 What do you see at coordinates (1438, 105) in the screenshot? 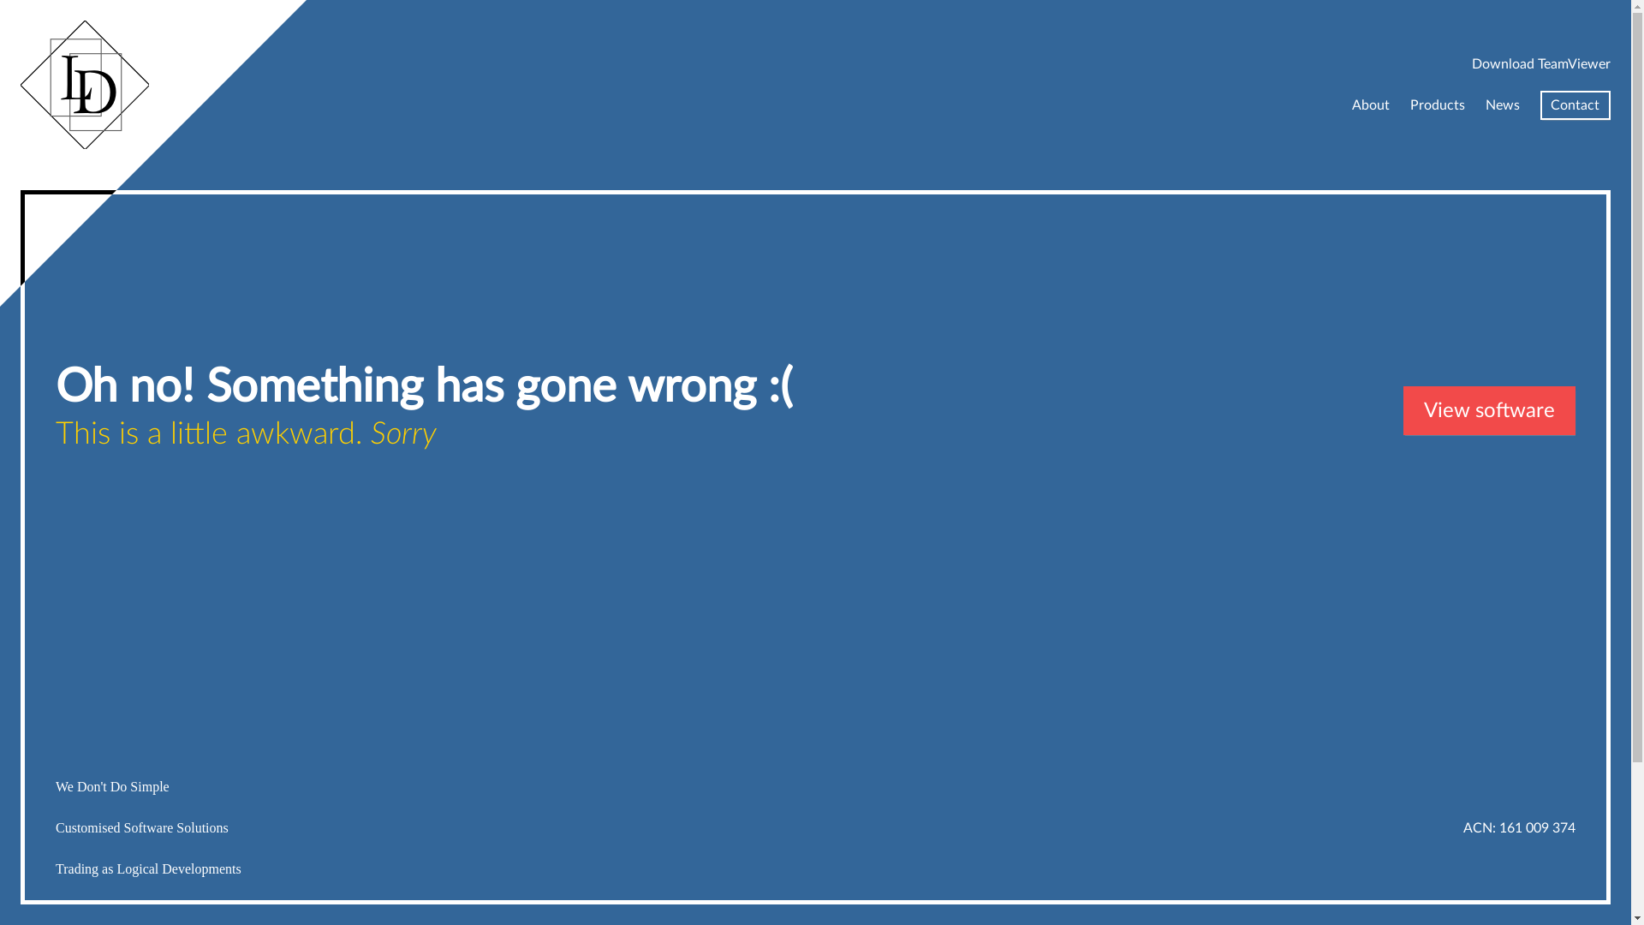
I see `Products` at bounding box center [1438, 105].